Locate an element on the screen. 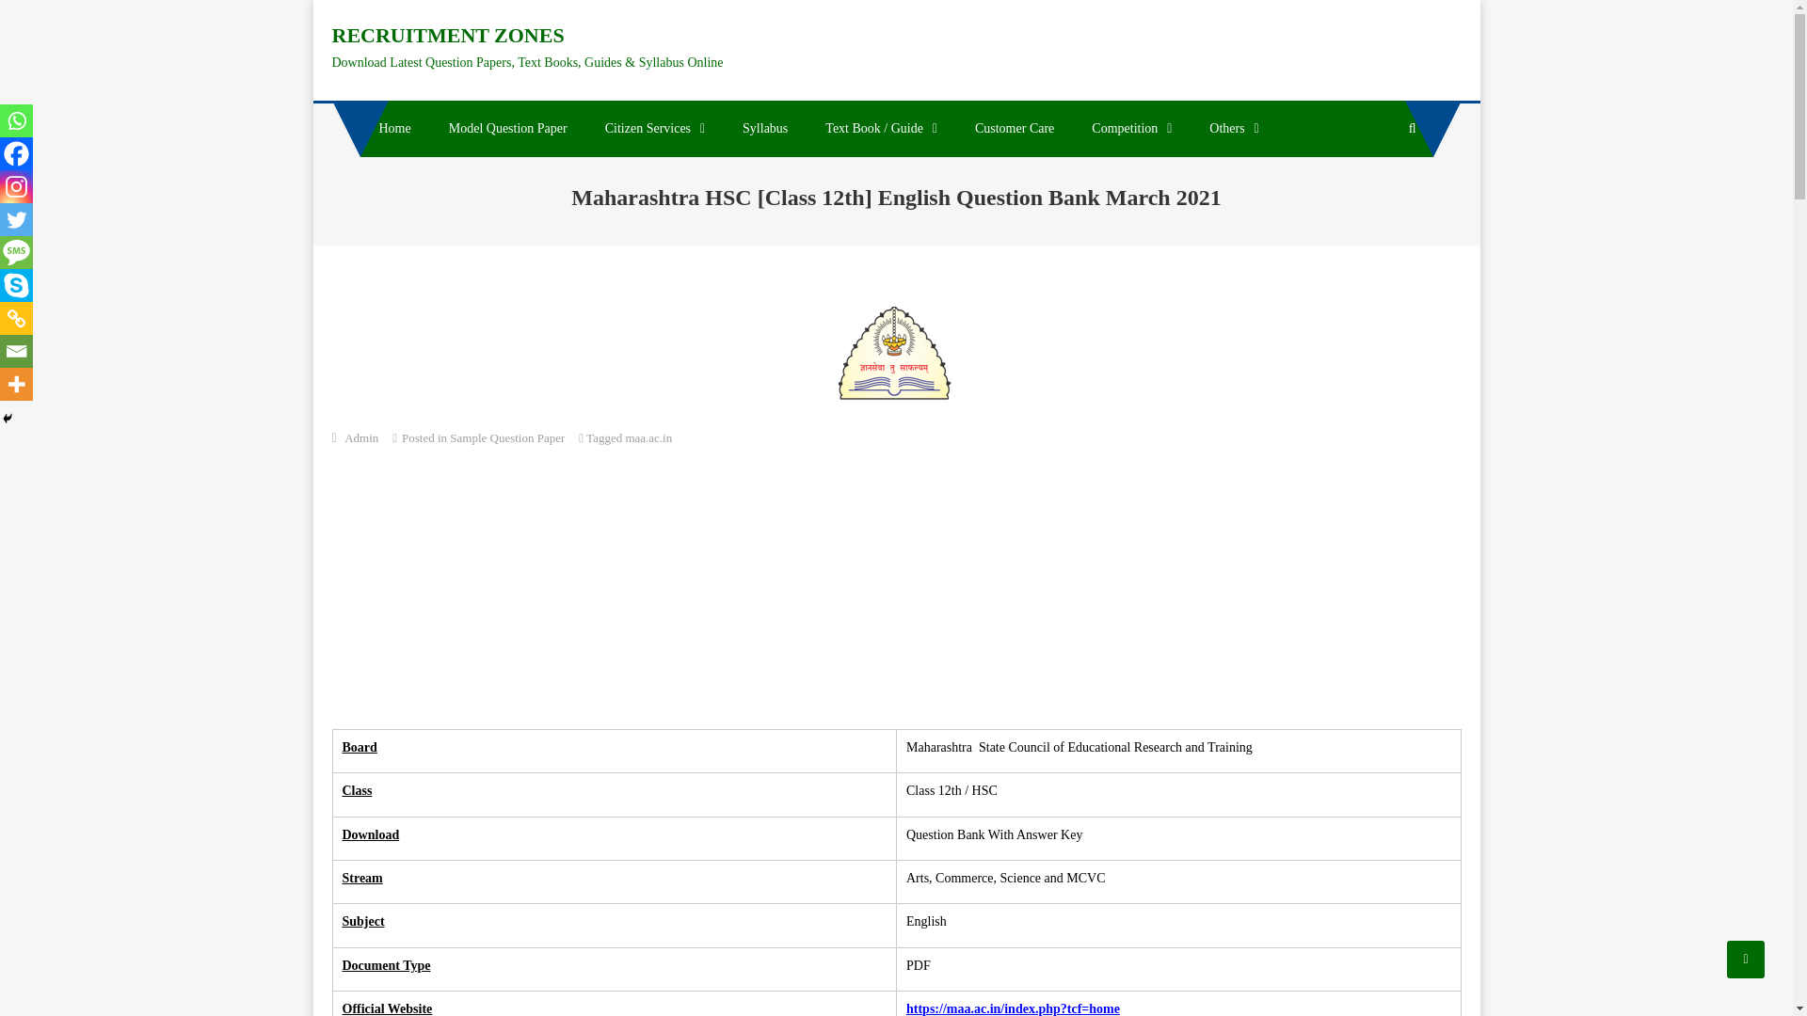 The width and height of the screenshot is (1807, 1016). Whatsapp is located at coordinates (16, 120).